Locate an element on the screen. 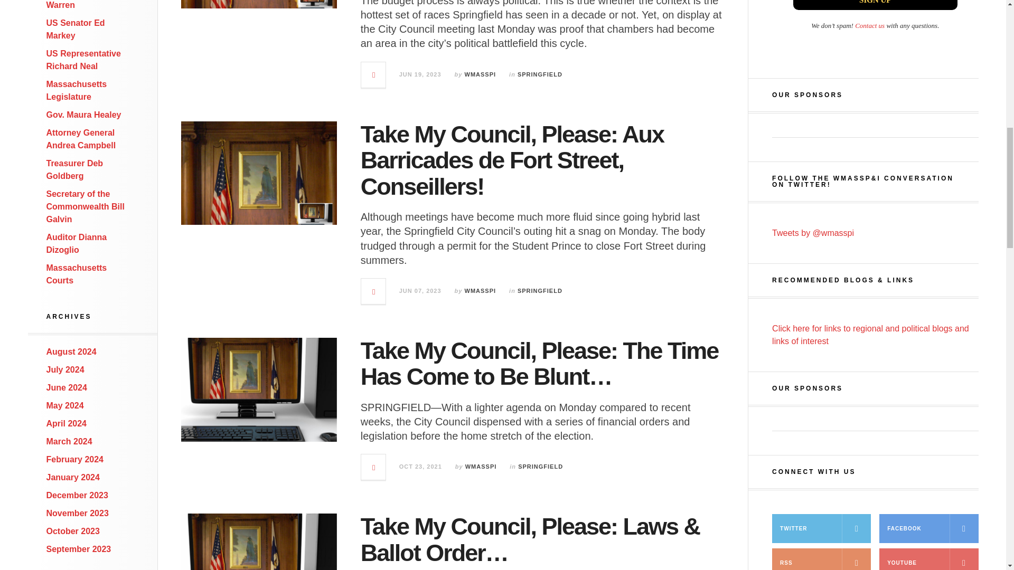 The height and width of the screenshot is (570, 1014). Gov. Maura Healey is located at coordinates (84, 115).